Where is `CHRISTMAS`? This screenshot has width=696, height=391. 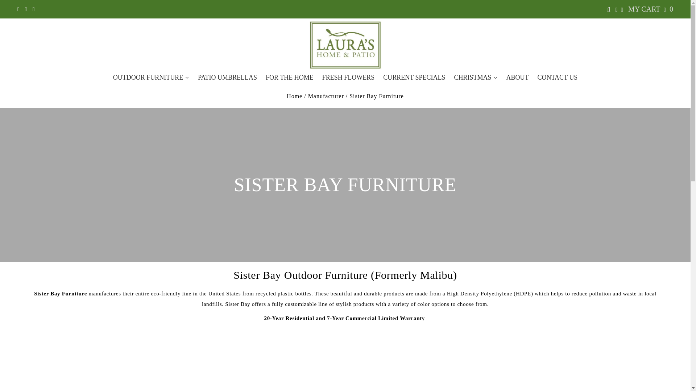
CHRISTMAS is located at coordinates (476, 77).